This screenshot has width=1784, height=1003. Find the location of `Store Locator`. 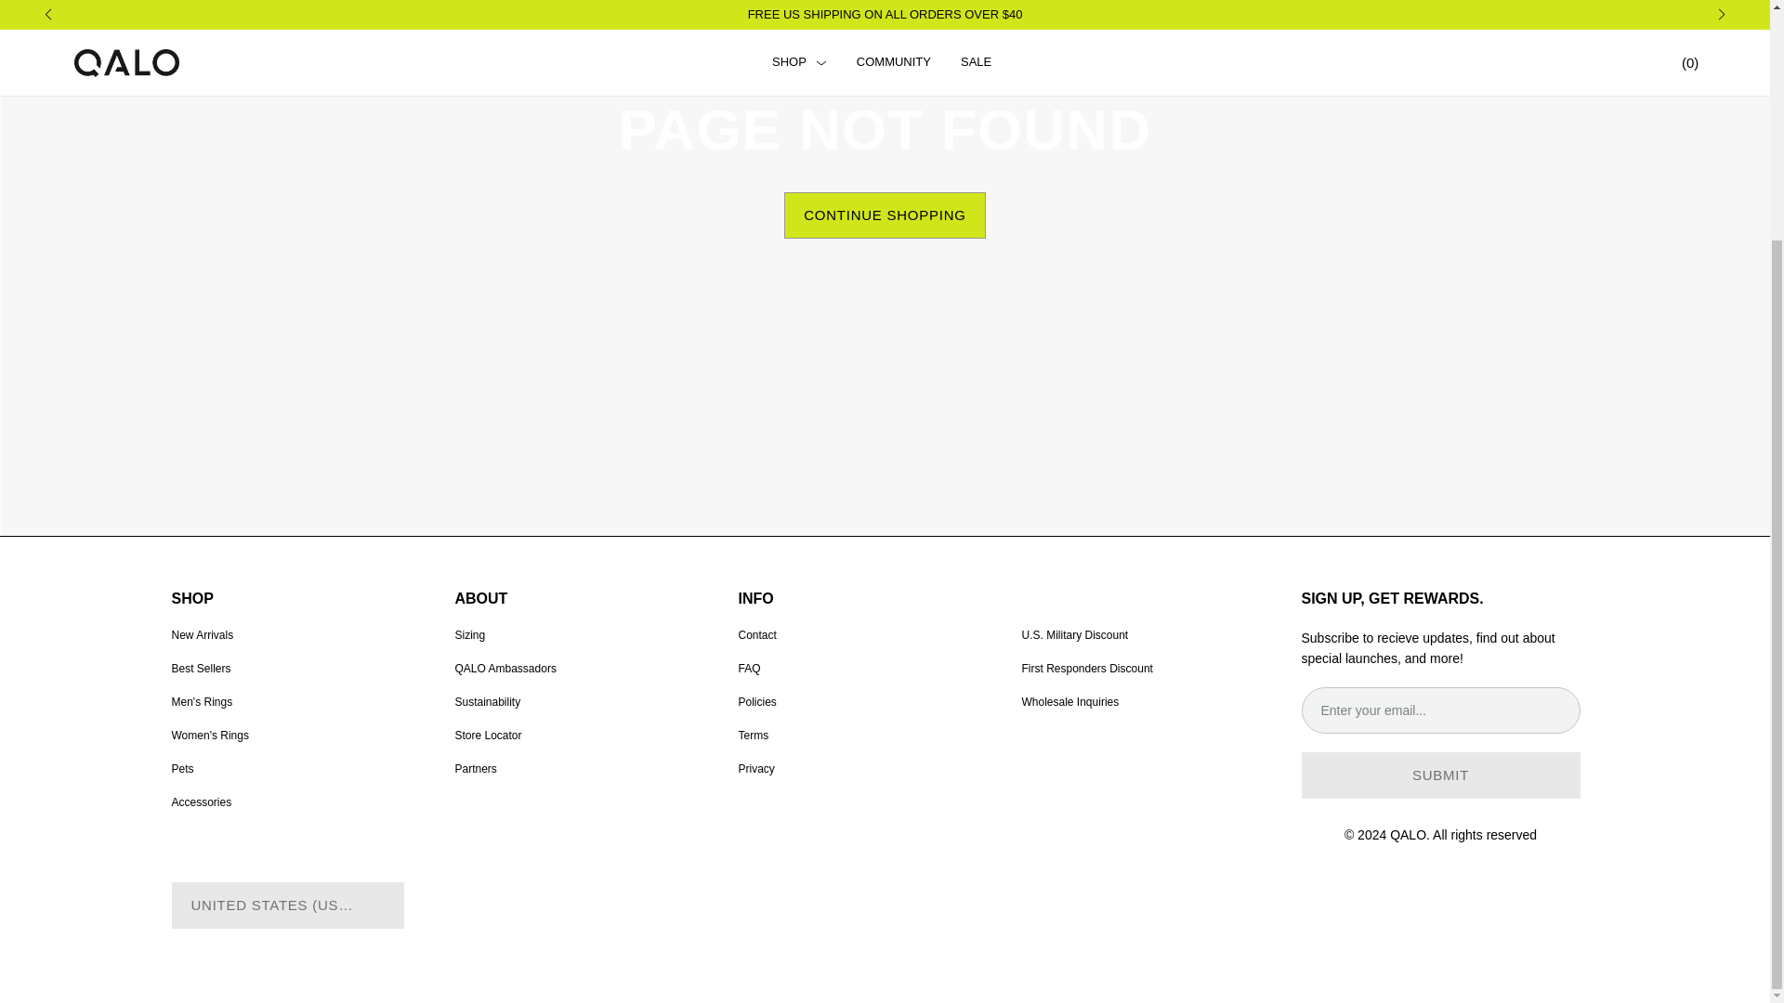

Store Locator is located at coordinates (489, 736).